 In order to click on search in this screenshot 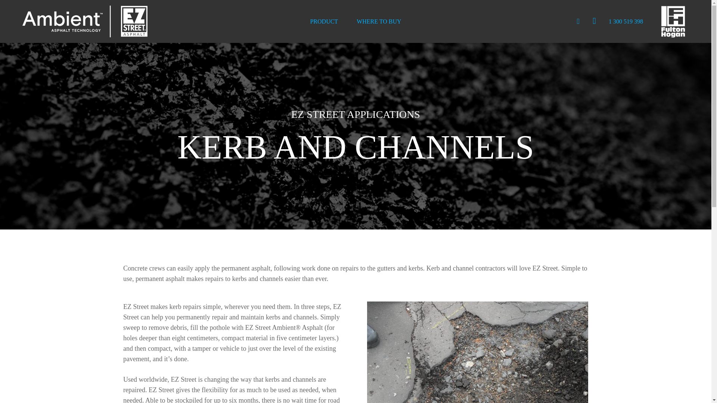, I will do `click(578, 22)`.